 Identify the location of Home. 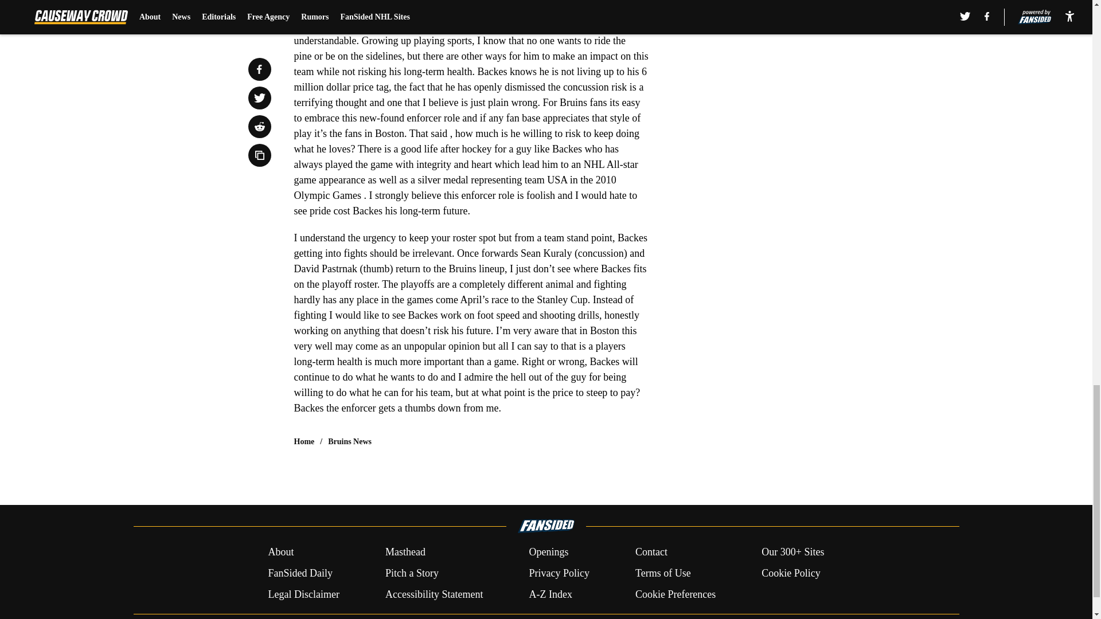
(304, 441).